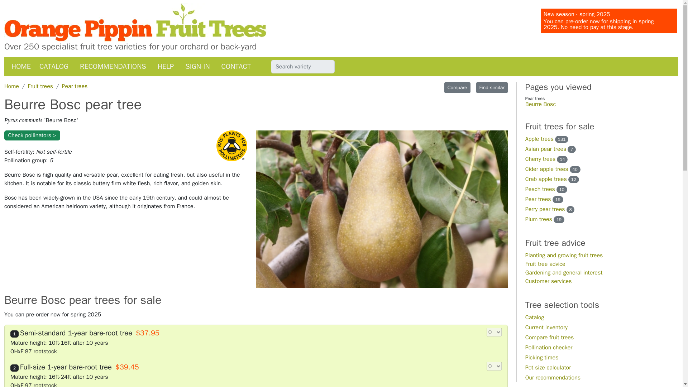  What do you see at coordinates (548, 368) in the screenshot?
I see `Pot size calculator` at bounding box center [548, 368].